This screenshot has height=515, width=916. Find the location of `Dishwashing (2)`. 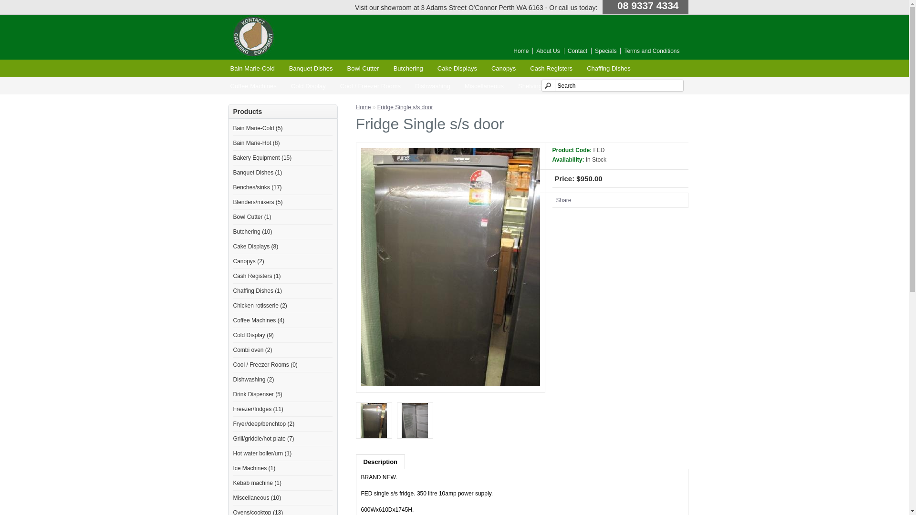

Dishwashing (2) is located at coordinates (253, 380).